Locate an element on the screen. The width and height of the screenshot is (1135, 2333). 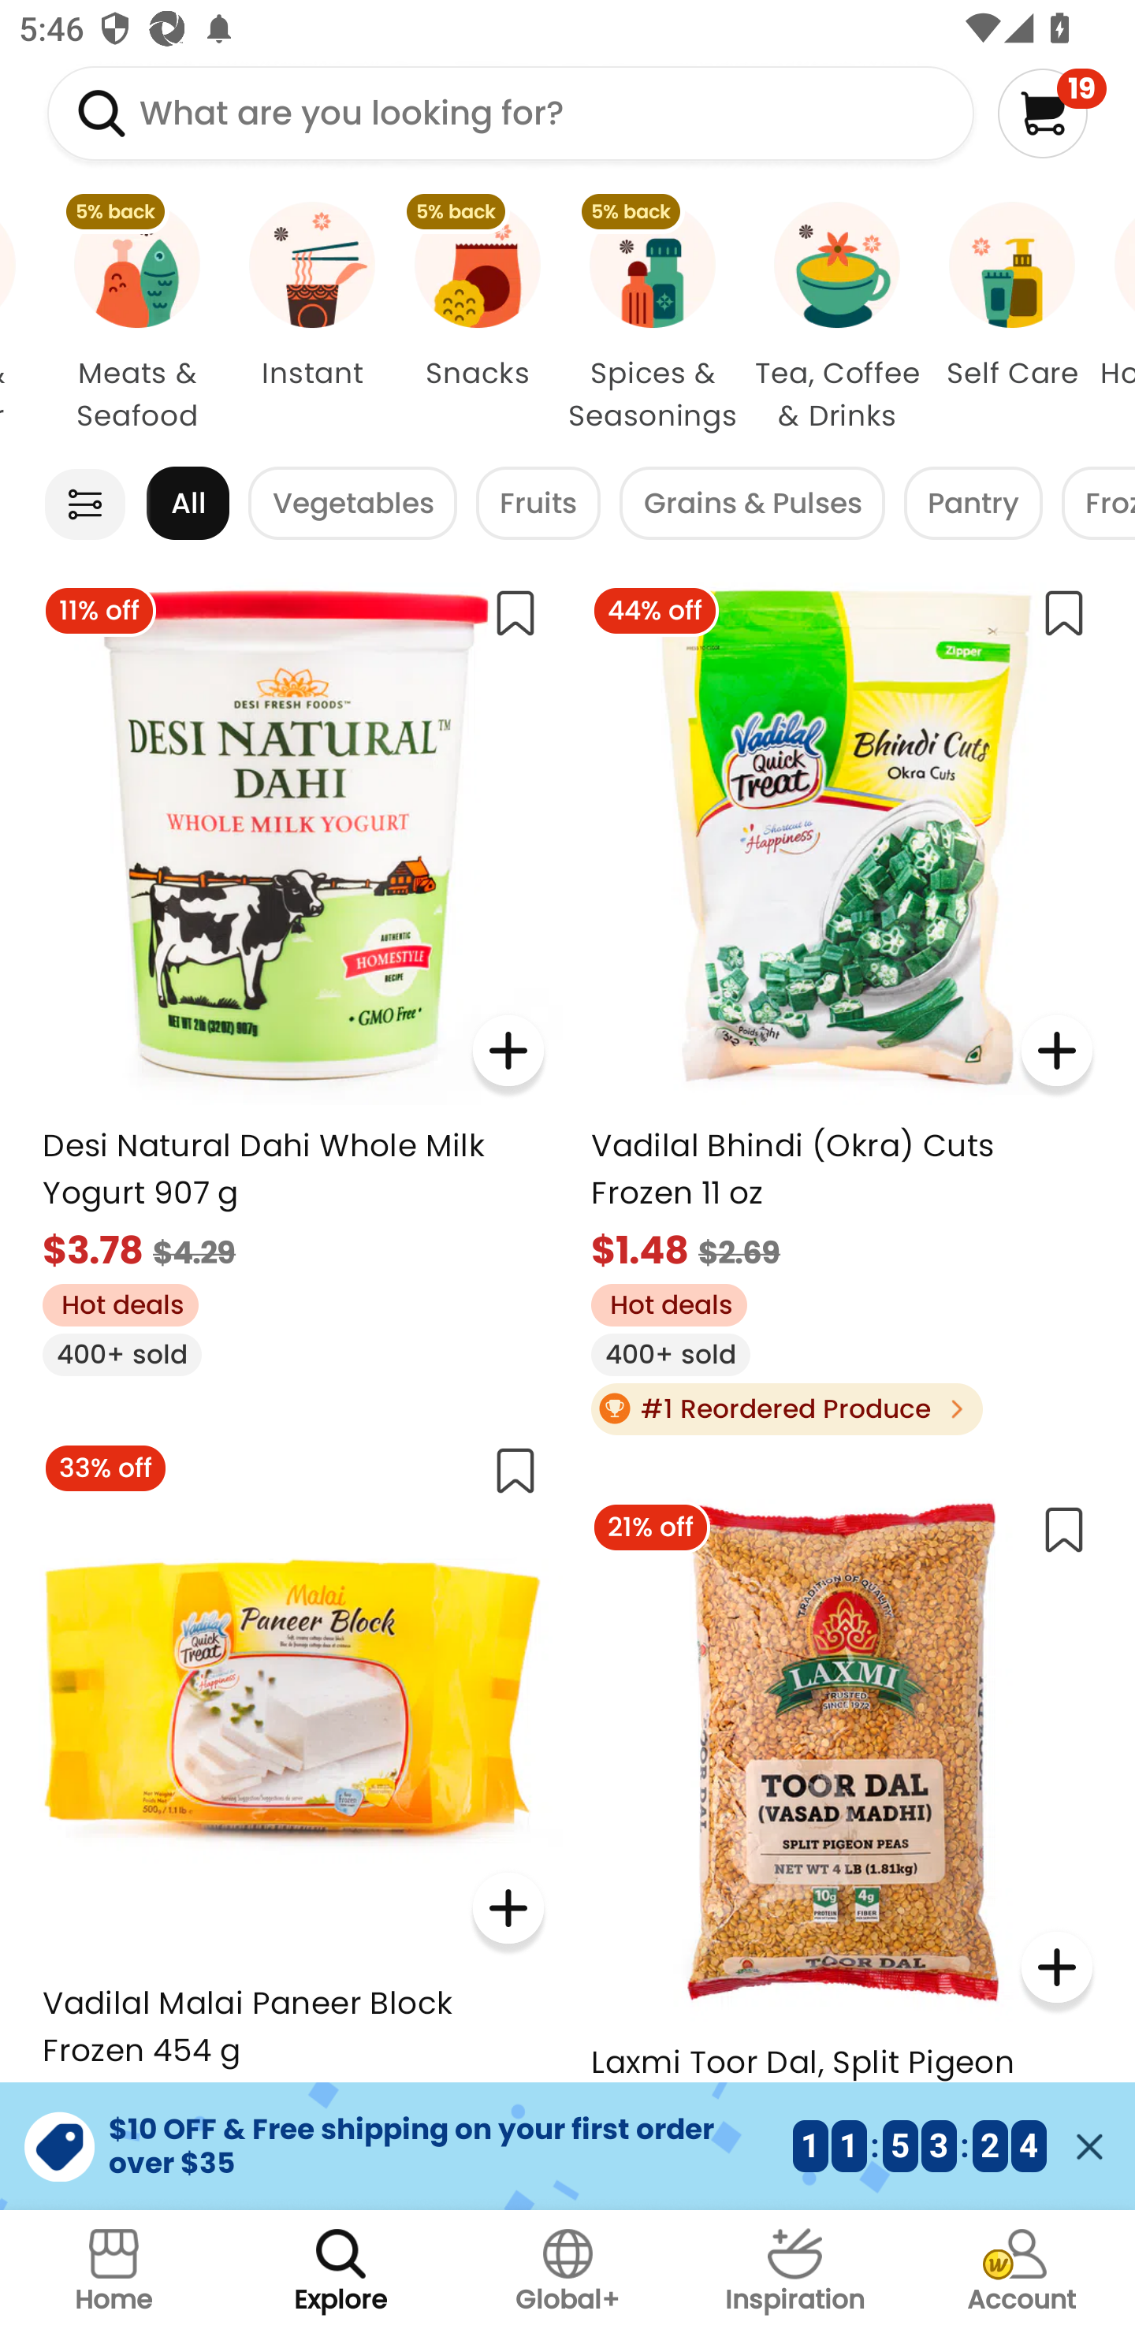
What are you looking for? is located at coordinates (511, 113).